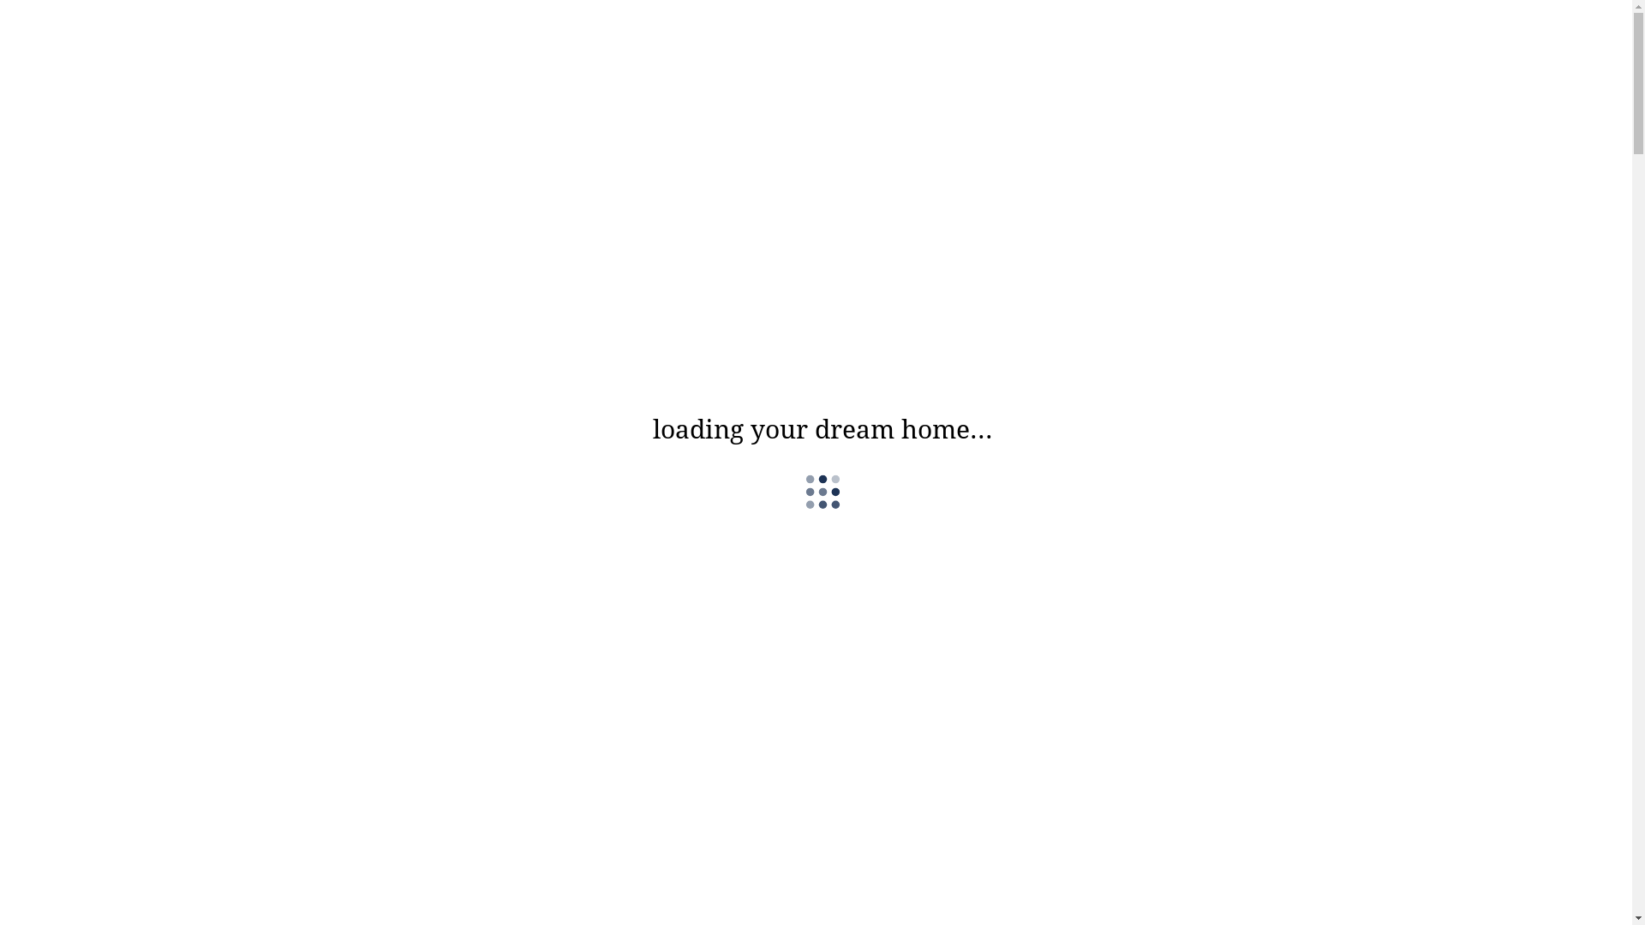  What do you see at coordinates (57, 43) in the screenshot?
I see `Toggle navigation` at bounding box center [57, 43].